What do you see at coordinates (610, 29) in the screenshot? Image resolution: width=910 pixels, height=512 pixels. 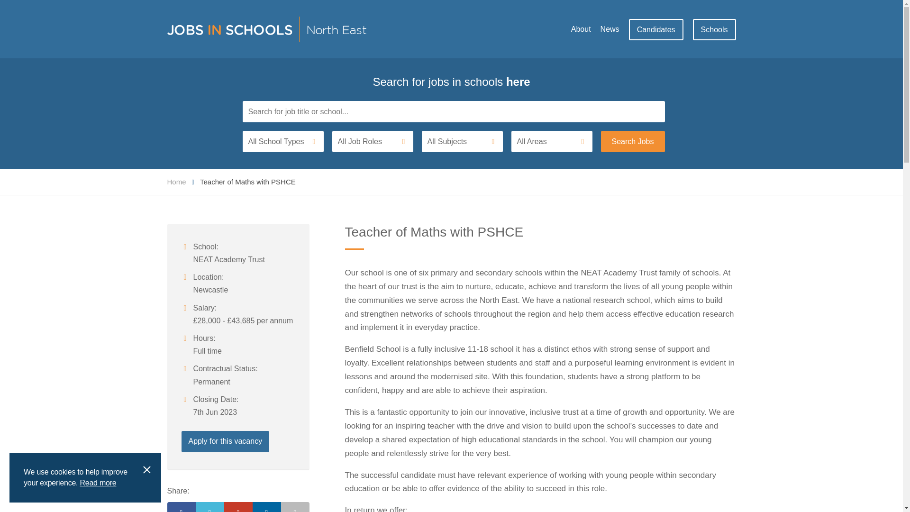 I see `News` at bounding box center [610, 29].